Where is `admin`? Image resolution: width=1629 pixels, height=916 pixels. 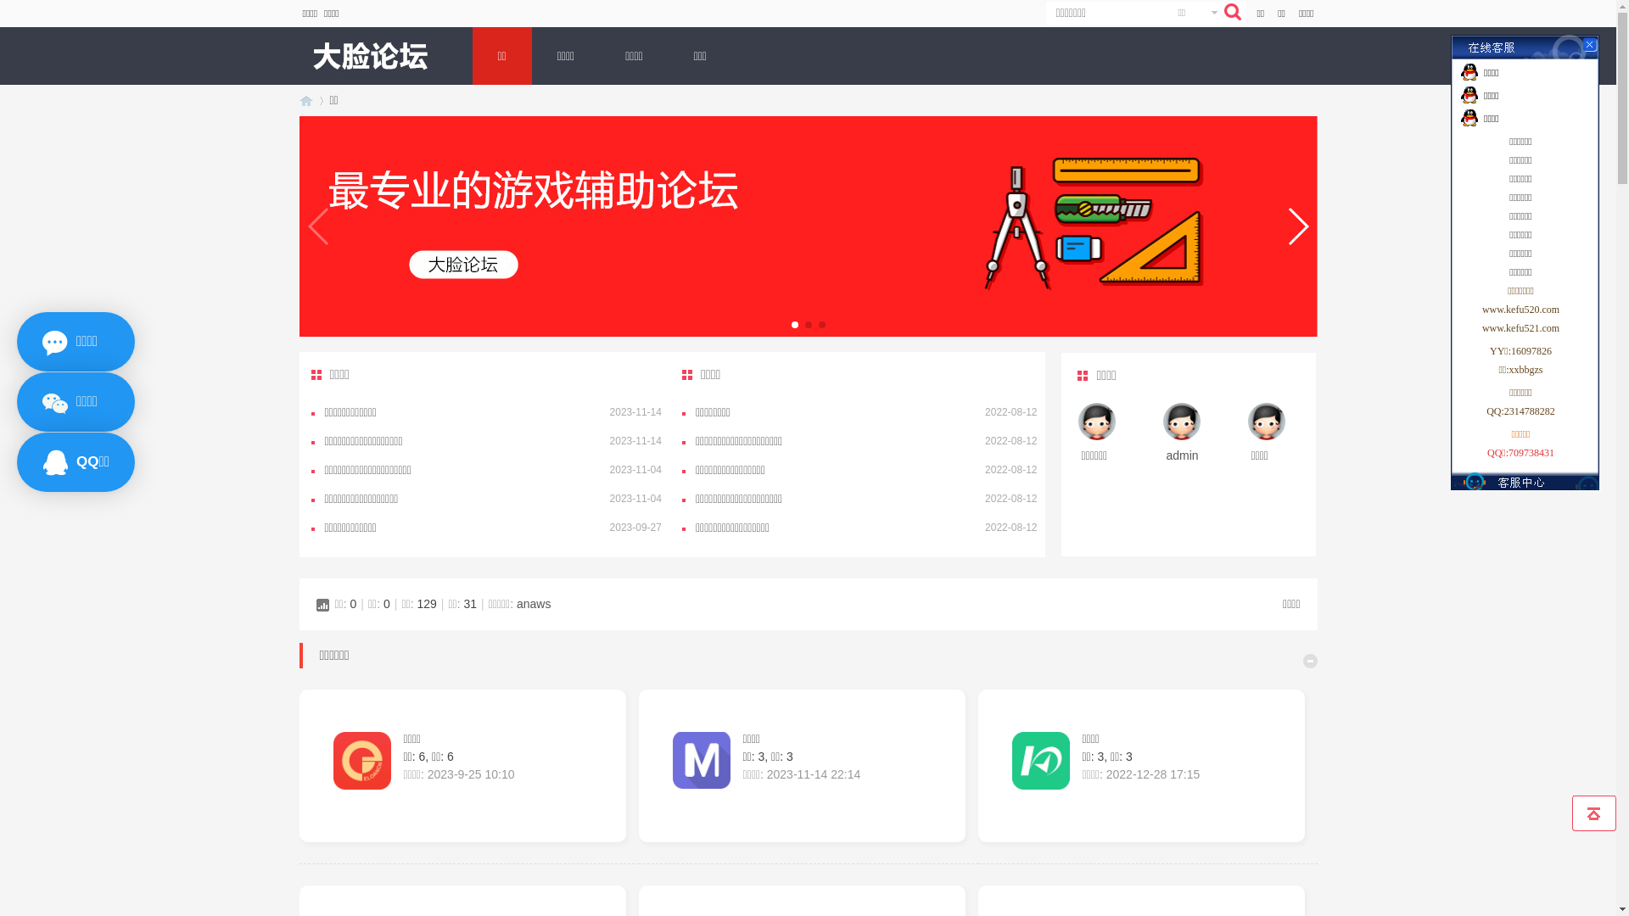 admin is located at coordinates (1182, 455).